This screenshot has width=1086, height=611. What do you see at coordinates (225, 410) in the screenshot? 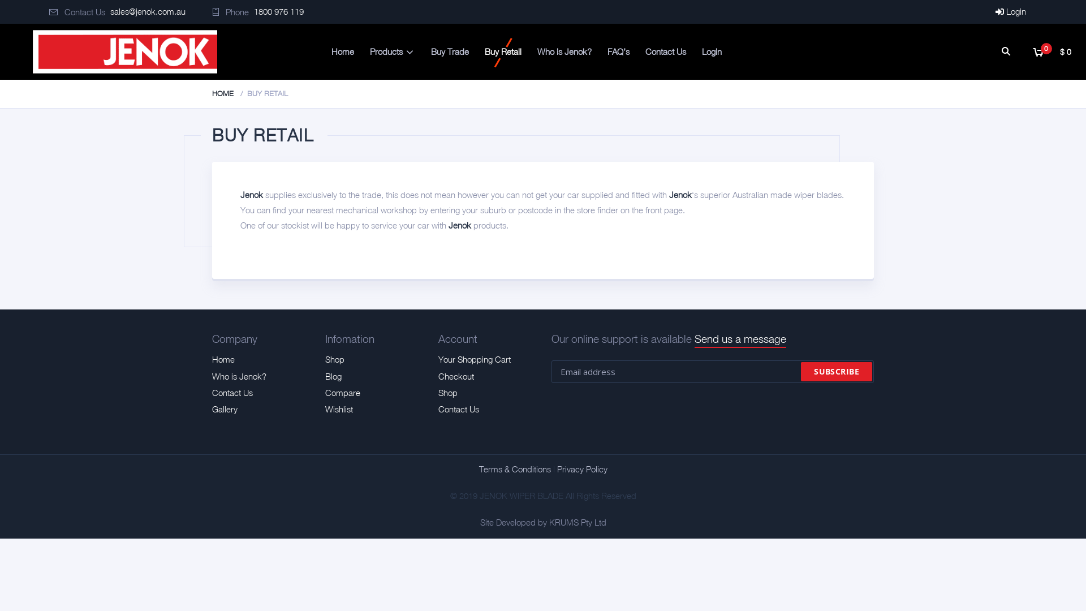
I see `Gallery` at bounding box center [225, 410].